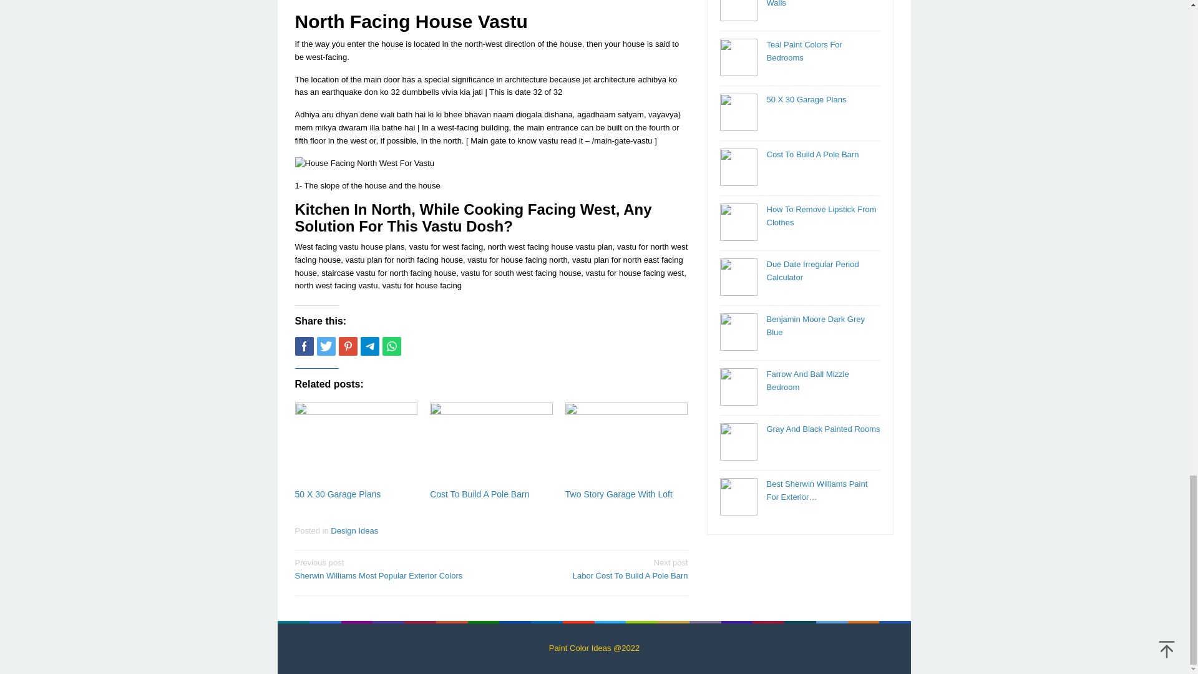  Describe the element at coordinates (303, 346) in the screenshot. I see `50 X 30 Garage Plans` at that location.